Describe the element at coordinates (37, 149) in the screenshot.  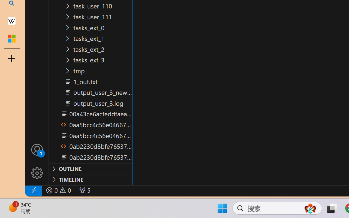
I see `Accounts - Sign in requested` at that location.